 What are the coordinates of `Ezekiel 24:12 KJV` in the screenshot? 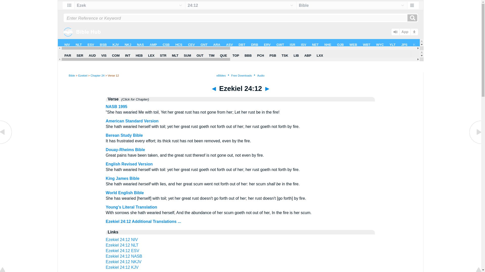 It's located at (122, 267).